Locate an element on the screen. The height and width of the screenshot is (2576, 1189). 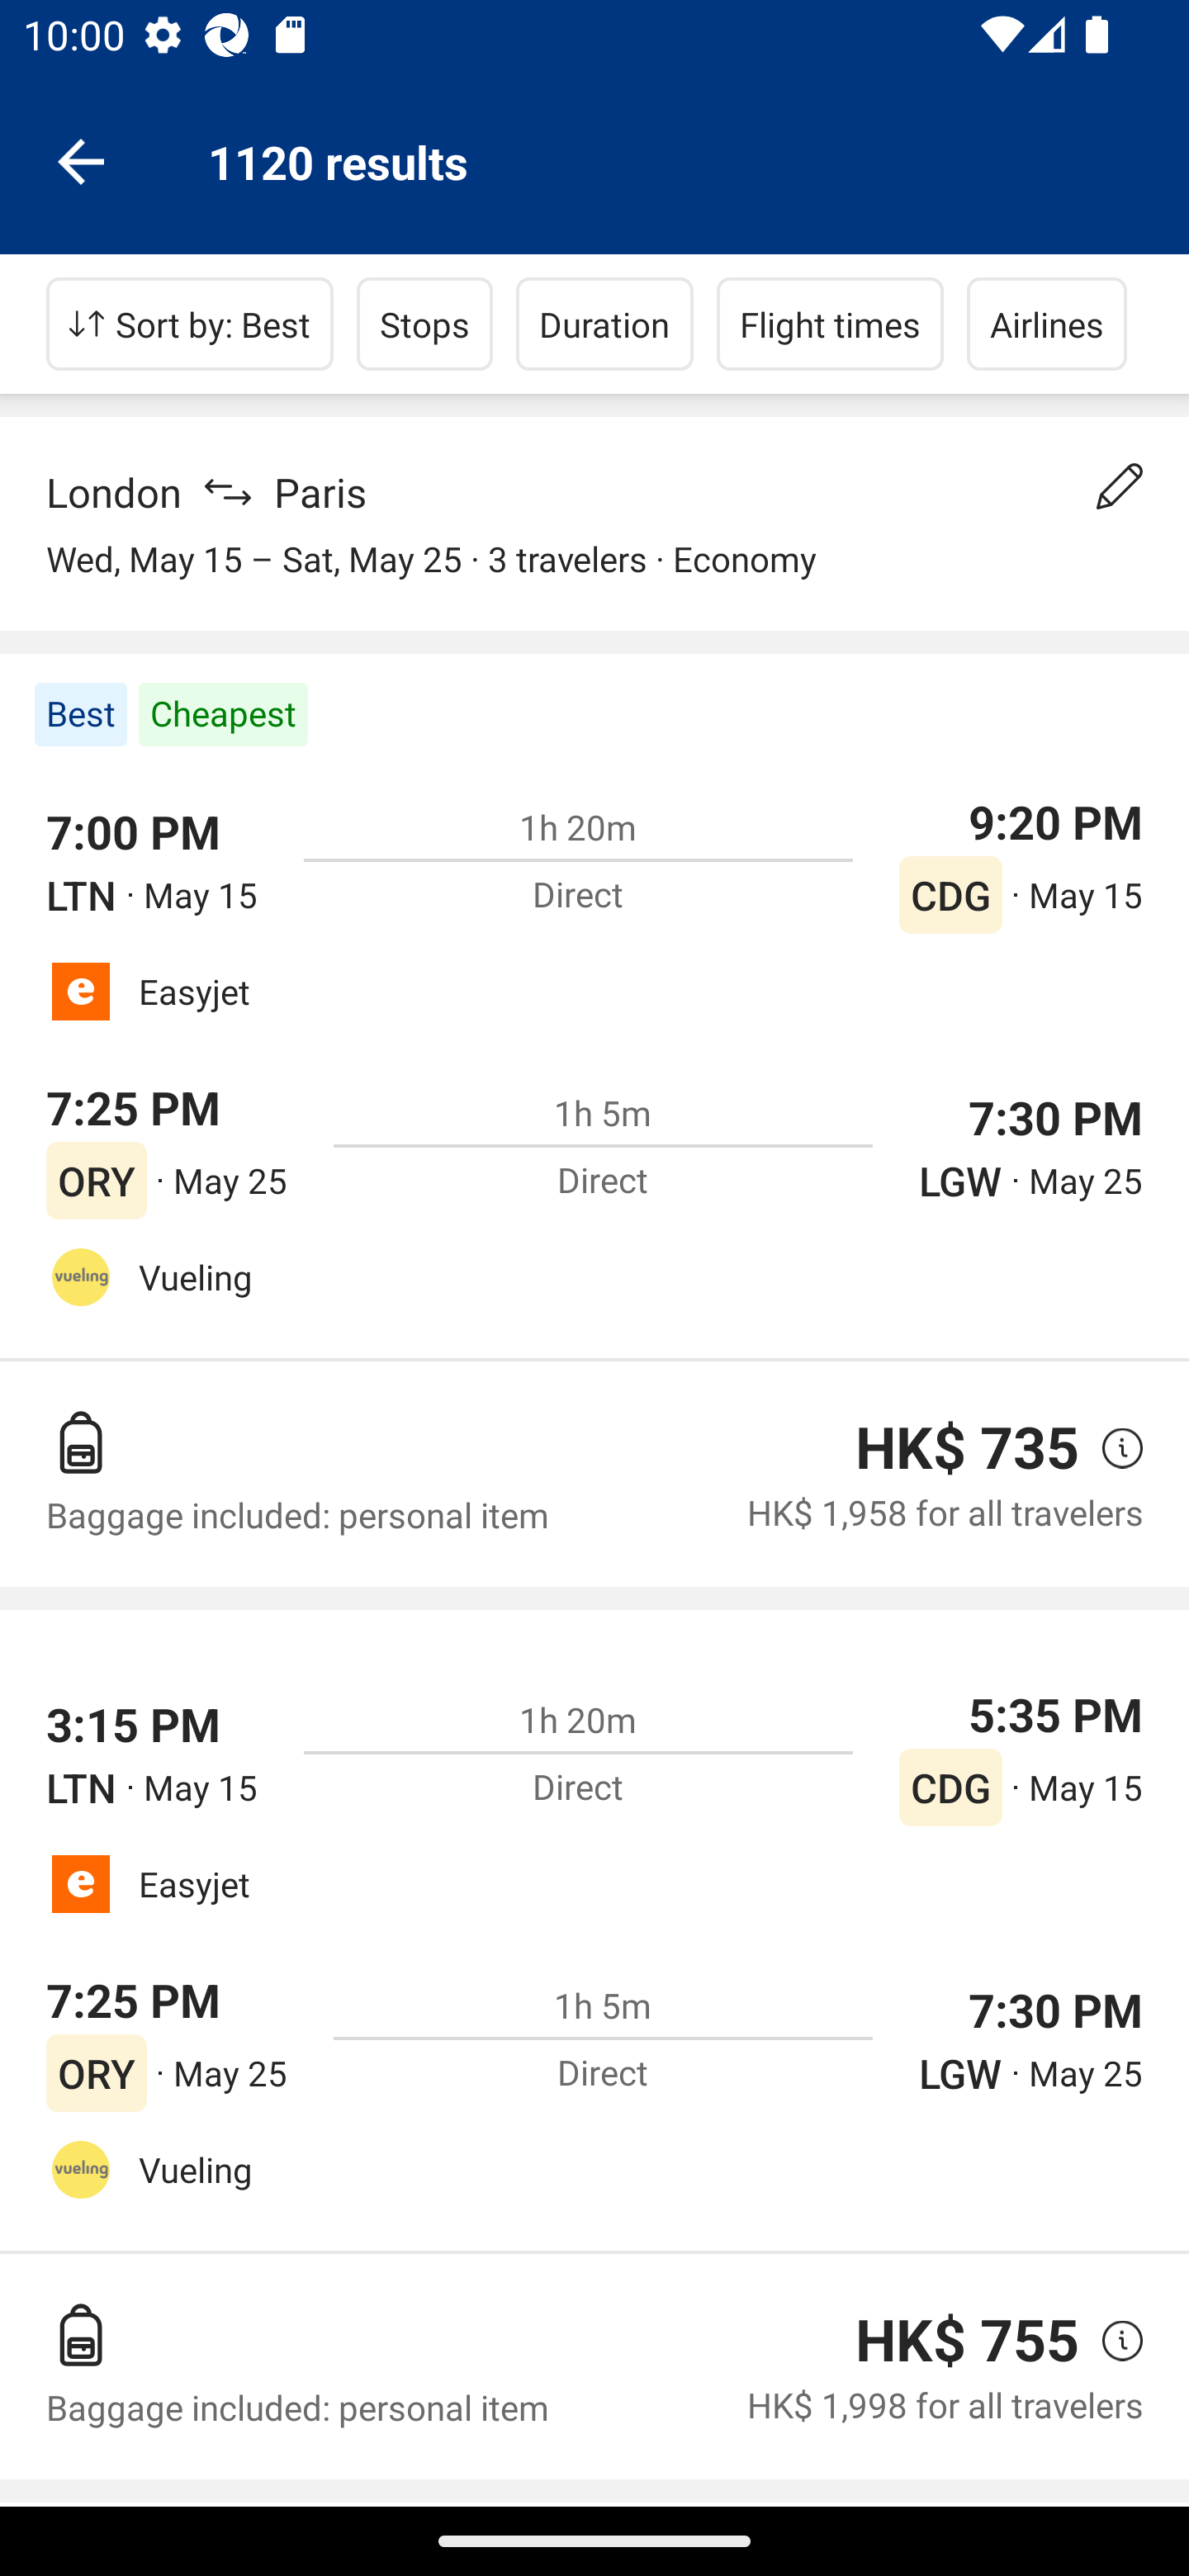
HK$ 735 is located at coordinates (967, 1447).